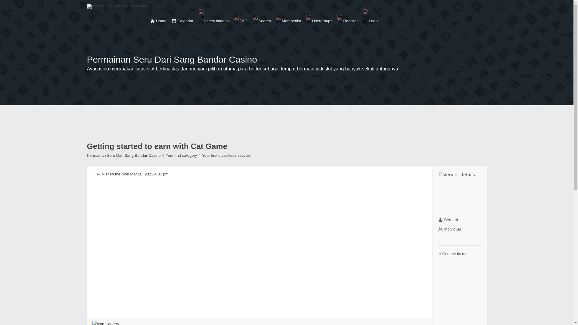 Image resolution: width=578 pixels, height=325 pixels. I want to click on Your first category, so click(179, 155).